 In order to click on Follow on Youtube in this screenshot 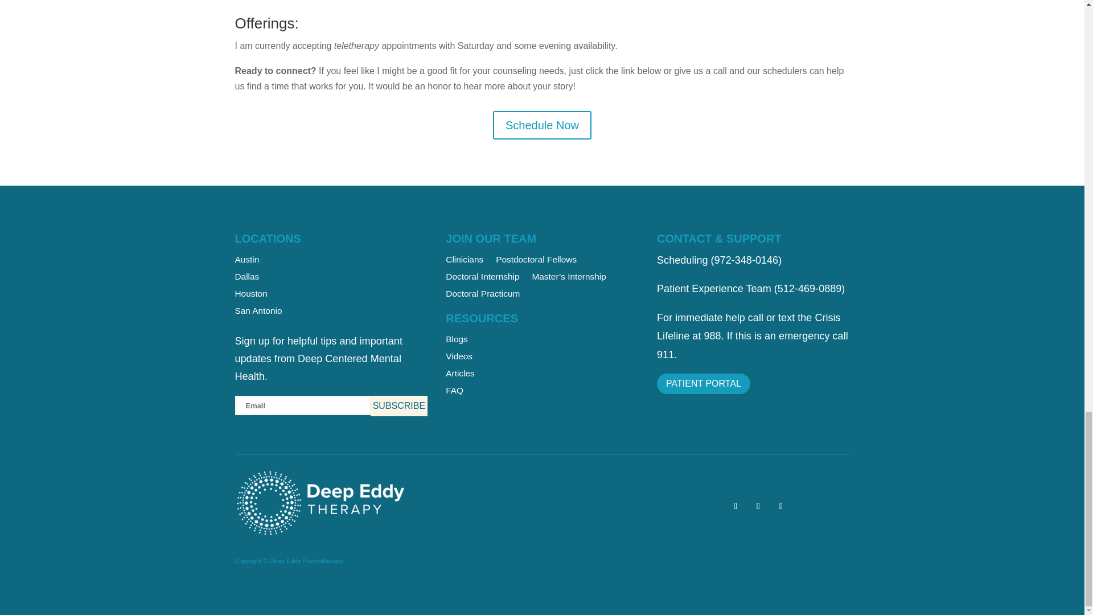, I will do `click(735, 506)`.